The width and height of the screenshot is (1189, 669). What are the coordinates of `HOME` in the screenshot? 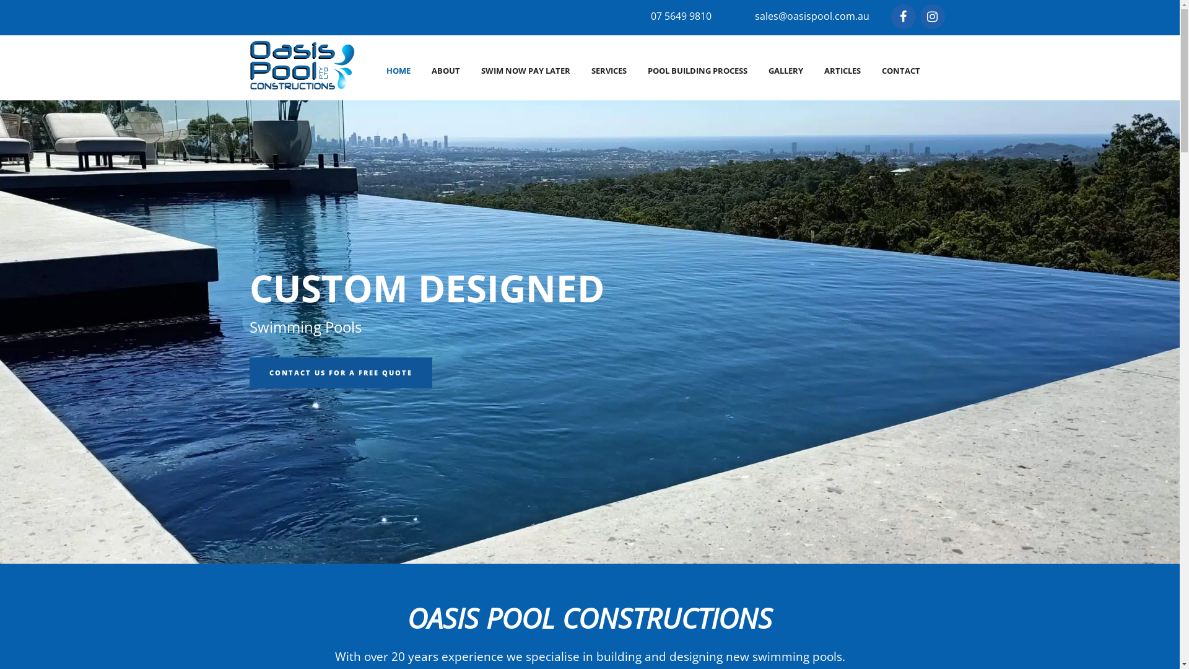 It's located at (398, 71).